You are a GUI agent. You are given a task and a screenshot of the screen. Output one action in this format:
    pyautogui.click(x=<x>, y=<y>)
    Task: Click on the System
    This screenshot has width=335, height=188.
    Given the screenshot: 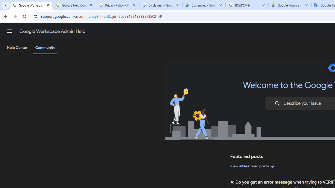 What is the action you would take?
    pyautogui.click(x=3, y=3)
    